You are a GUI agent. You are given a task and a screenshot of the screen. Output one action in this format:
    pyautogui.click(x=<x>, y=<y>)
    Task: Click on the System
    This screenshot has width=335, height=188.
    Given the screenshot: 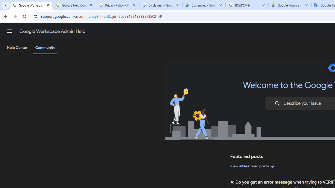 What is the action you would take?
    pyautogui.click(x=3, y=3)
    